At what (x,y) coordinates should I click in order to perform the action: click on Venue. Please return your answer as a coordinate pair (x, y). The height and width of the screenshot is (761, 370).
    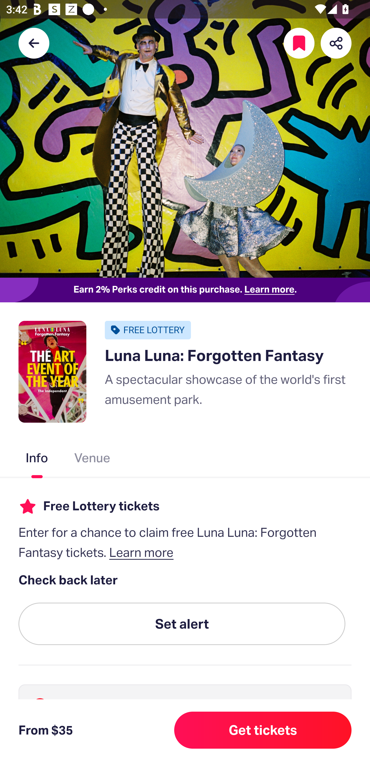
    Looking at the image, I should click on (92, 459).